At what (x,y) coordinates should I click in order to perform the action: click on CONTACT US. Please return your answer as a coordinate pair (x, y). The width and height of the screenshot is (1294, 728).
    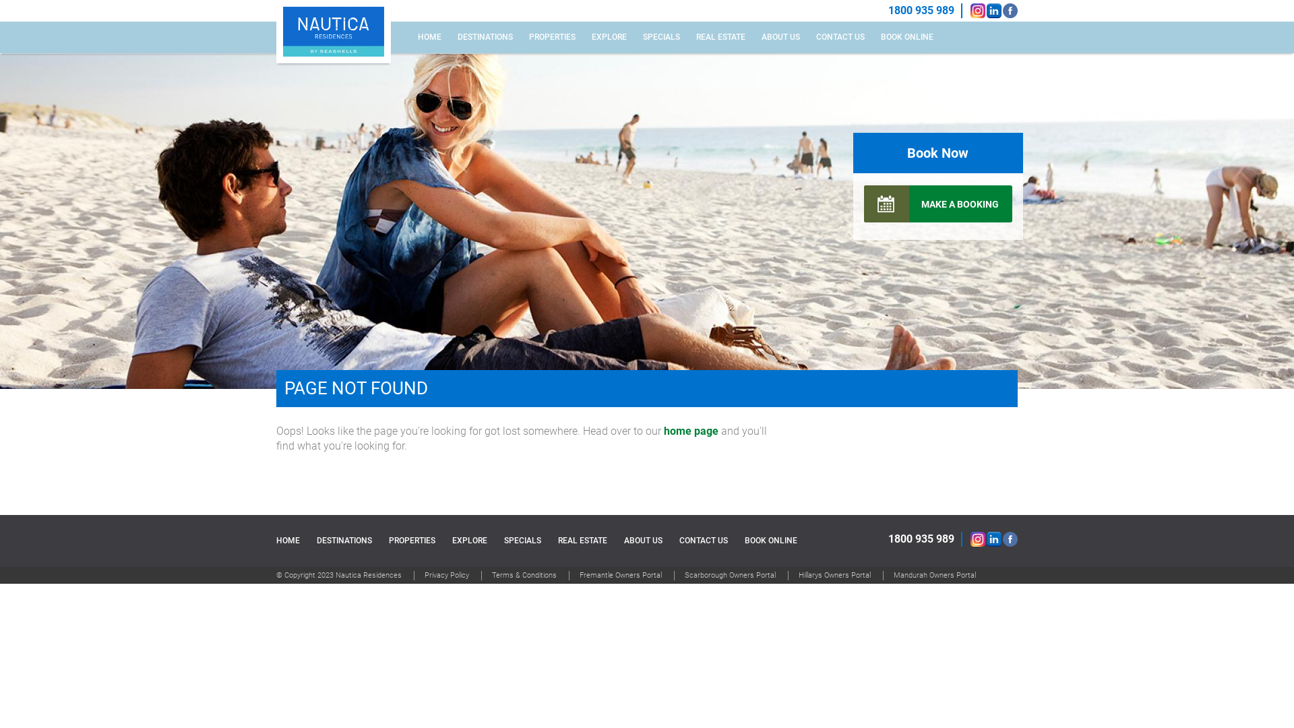
    Looking at the image, I should click on (840, 38).